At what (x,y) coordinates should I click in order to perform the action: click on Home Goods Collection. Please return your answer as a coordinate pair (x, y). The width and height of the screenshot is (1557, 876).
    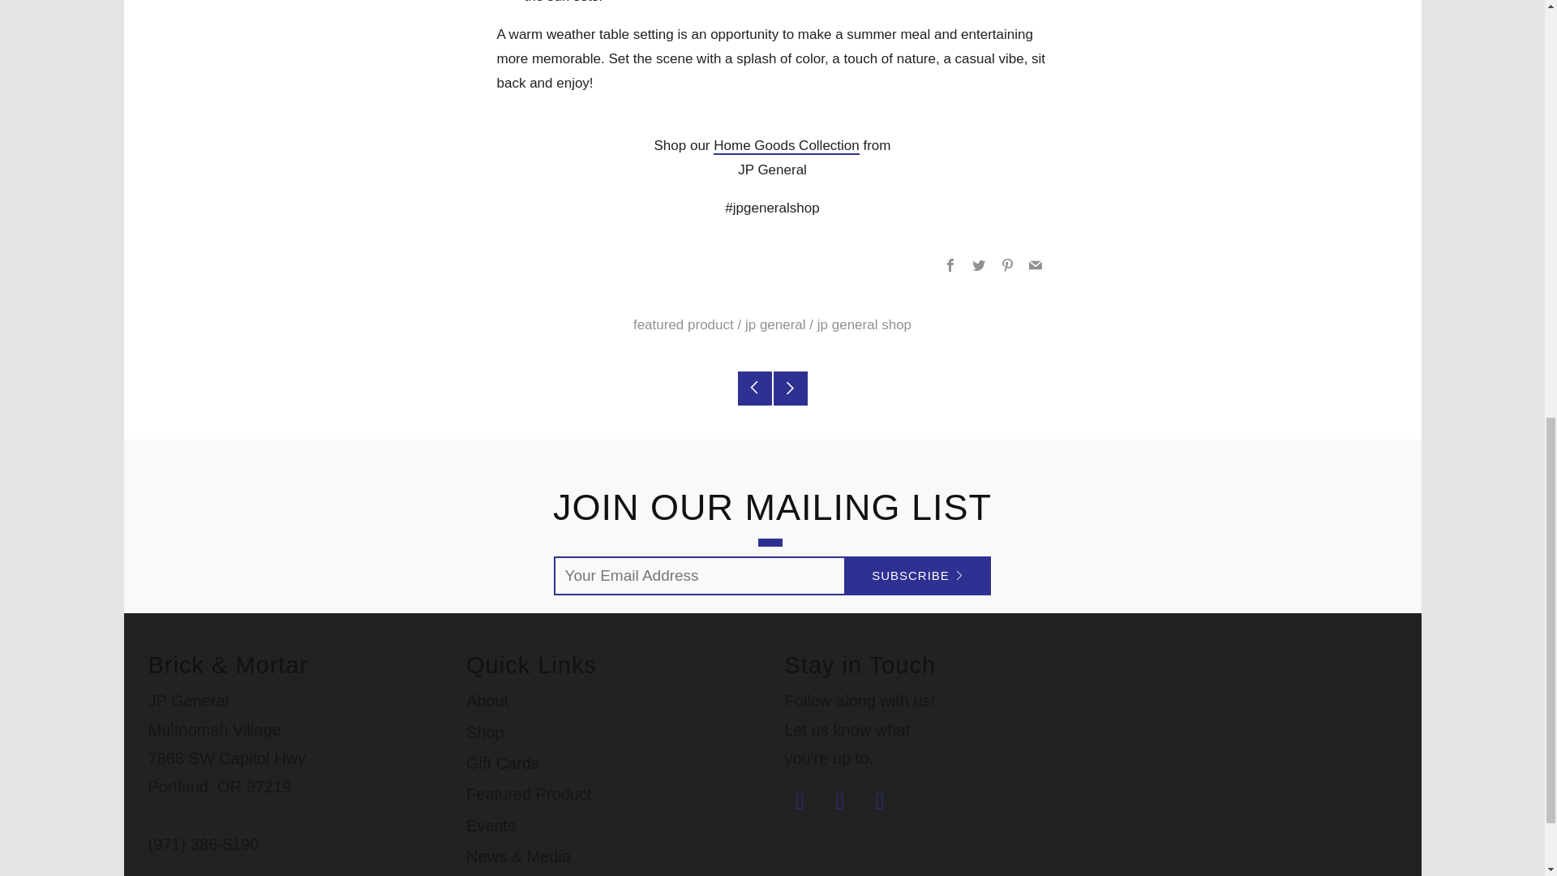
    Looking at the image, I should click on (786, 146).